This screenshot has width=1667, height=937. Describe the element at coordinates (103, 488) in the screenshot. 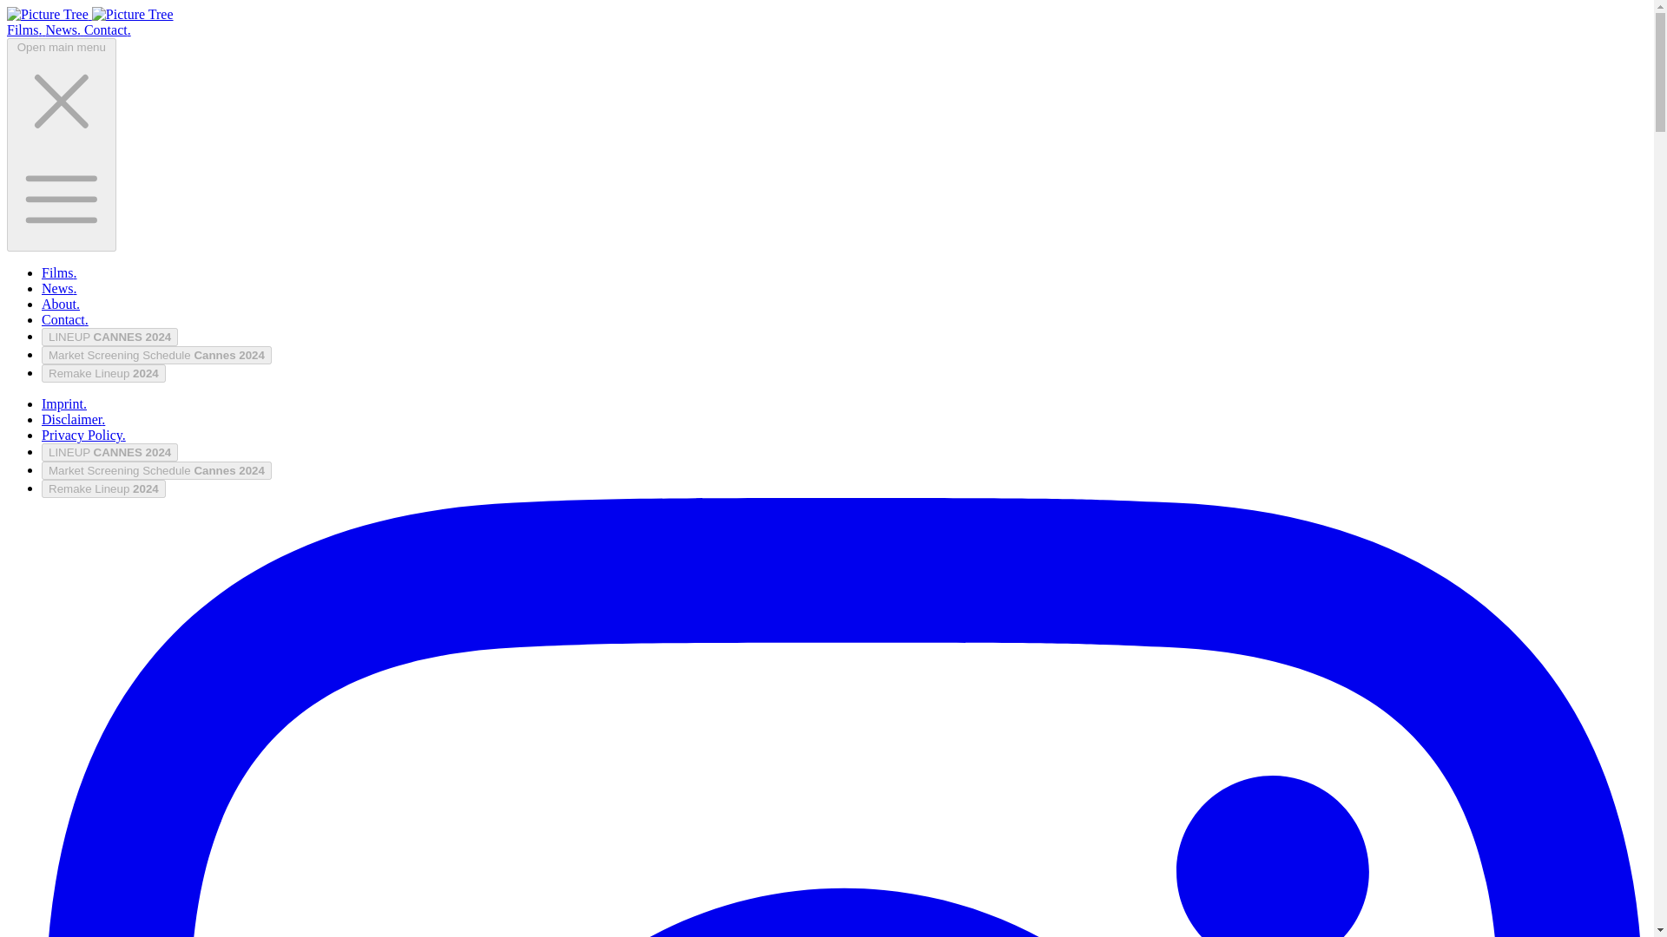

I see `Remake Lineup 2024` at that location.